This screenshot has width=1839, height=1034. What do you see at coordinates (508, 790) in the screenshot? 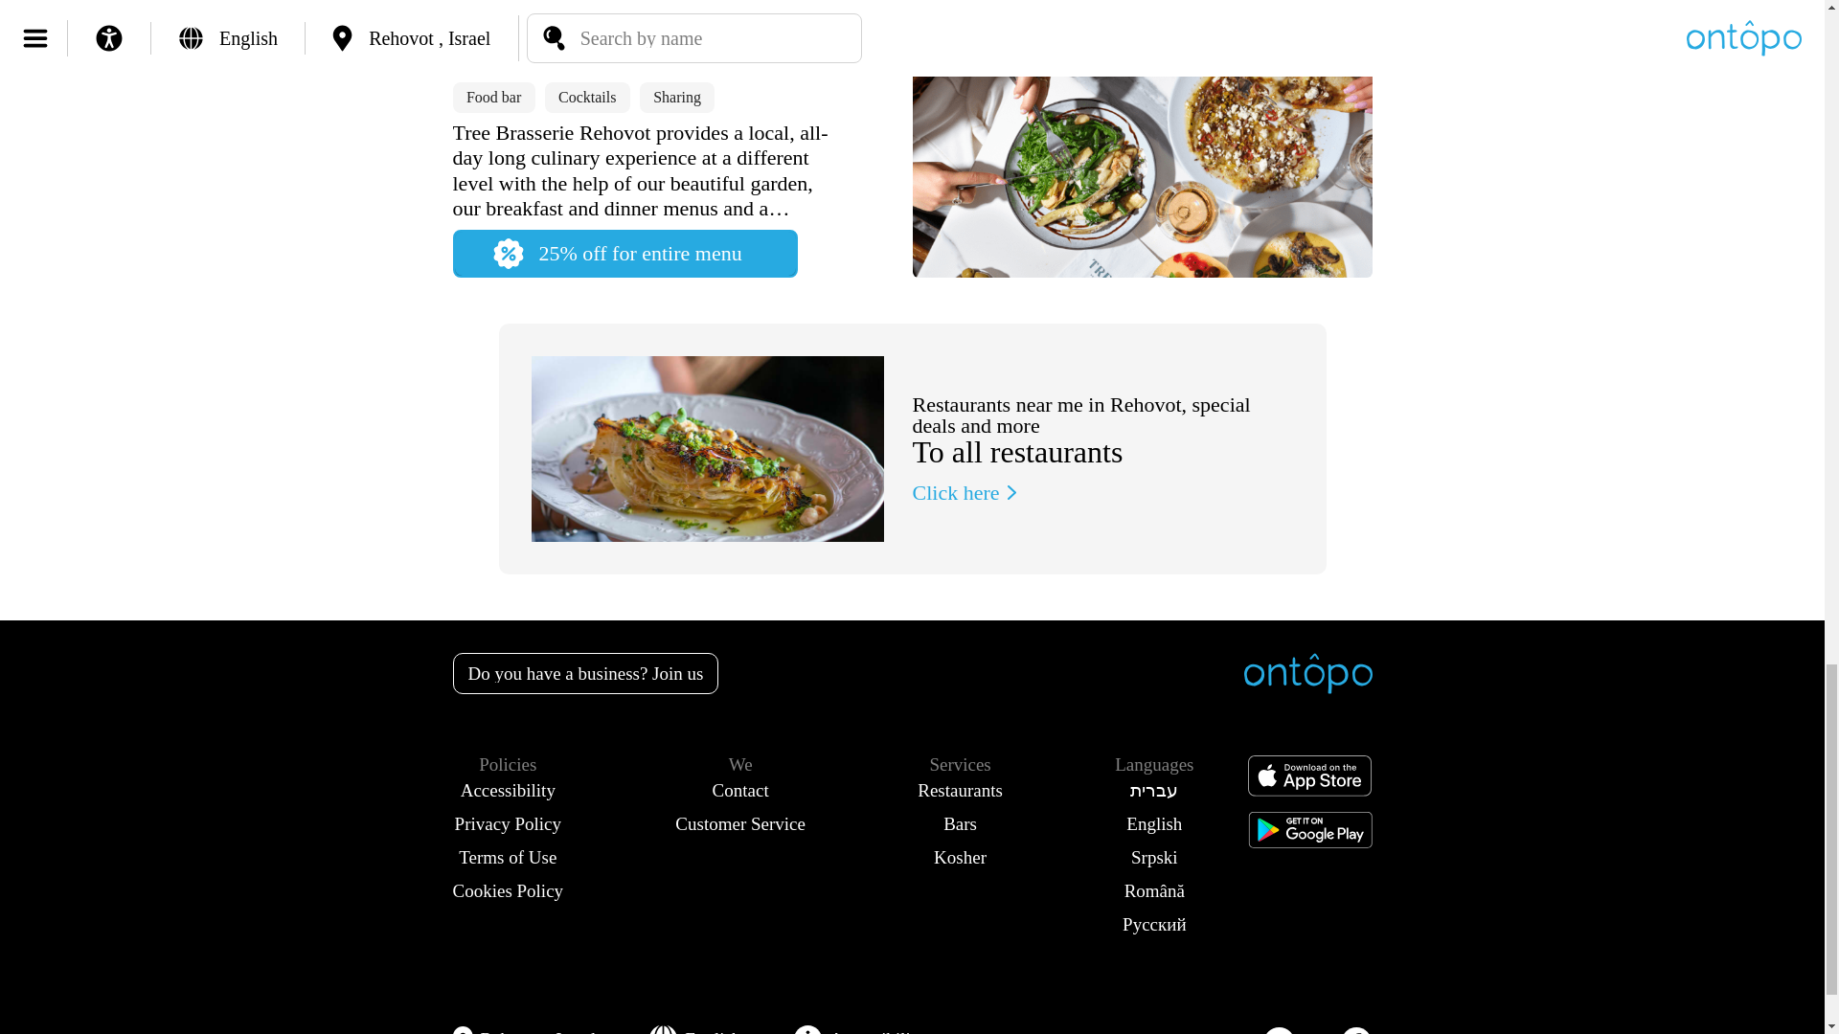
I see `Accessibility` at bounding box center [508, 790].